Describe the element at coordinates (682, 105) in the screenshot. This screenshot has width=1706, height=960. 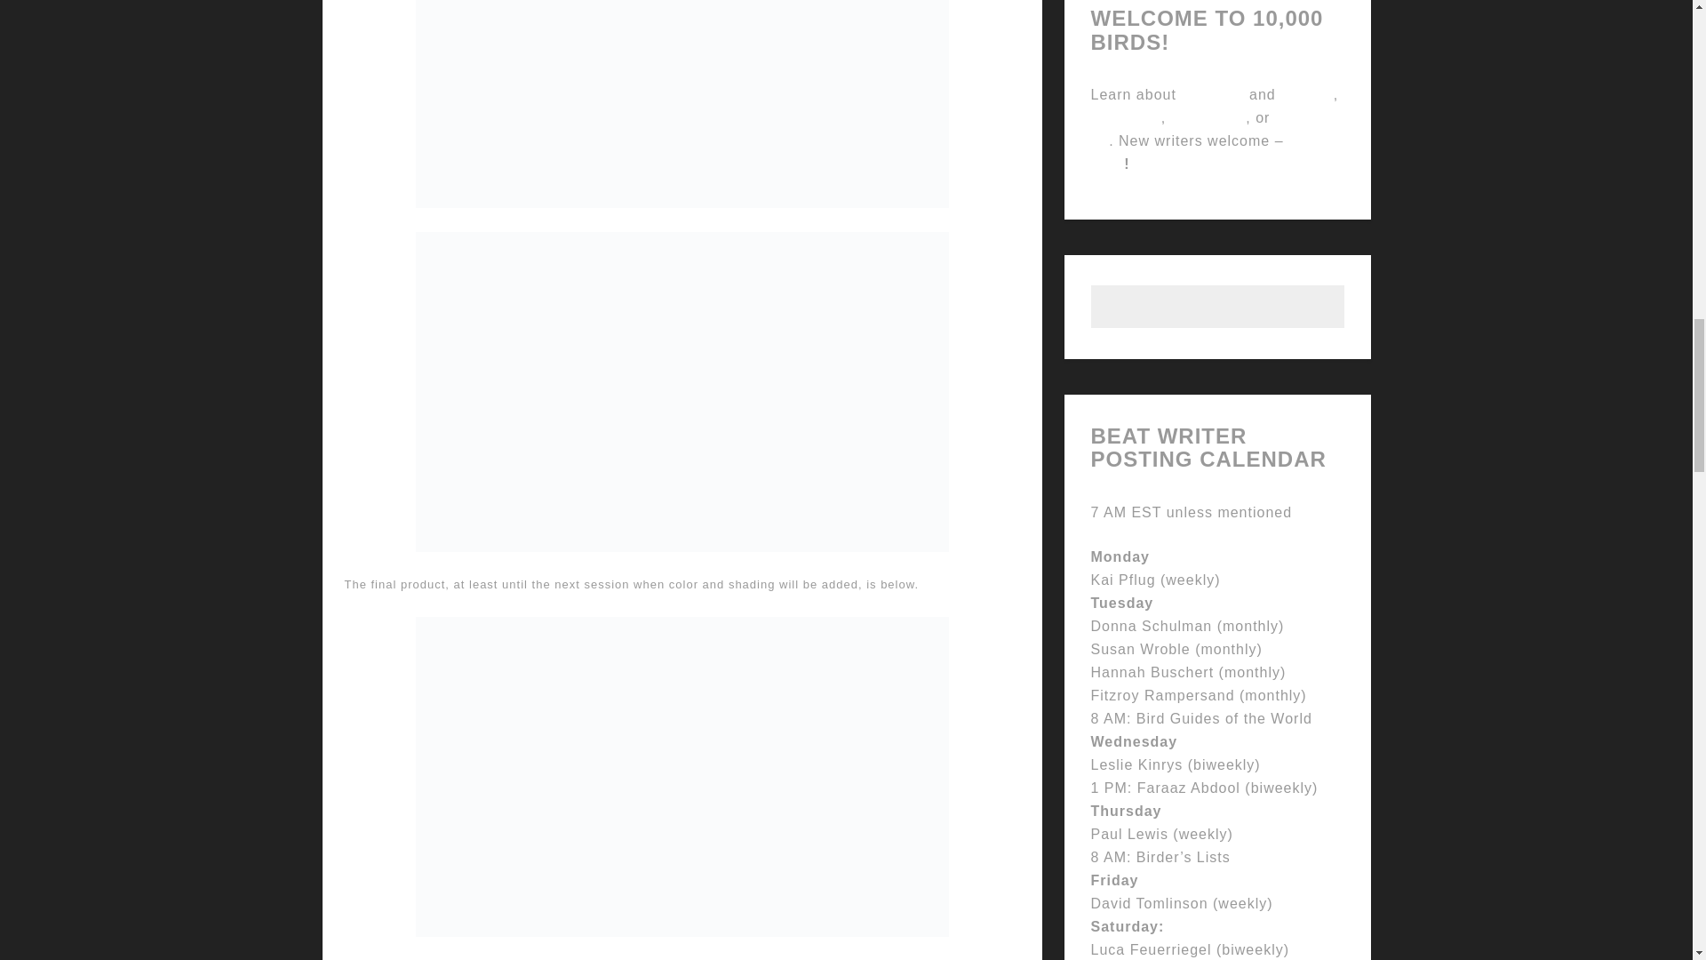
I see `Getting a bird tattoo` at that location.